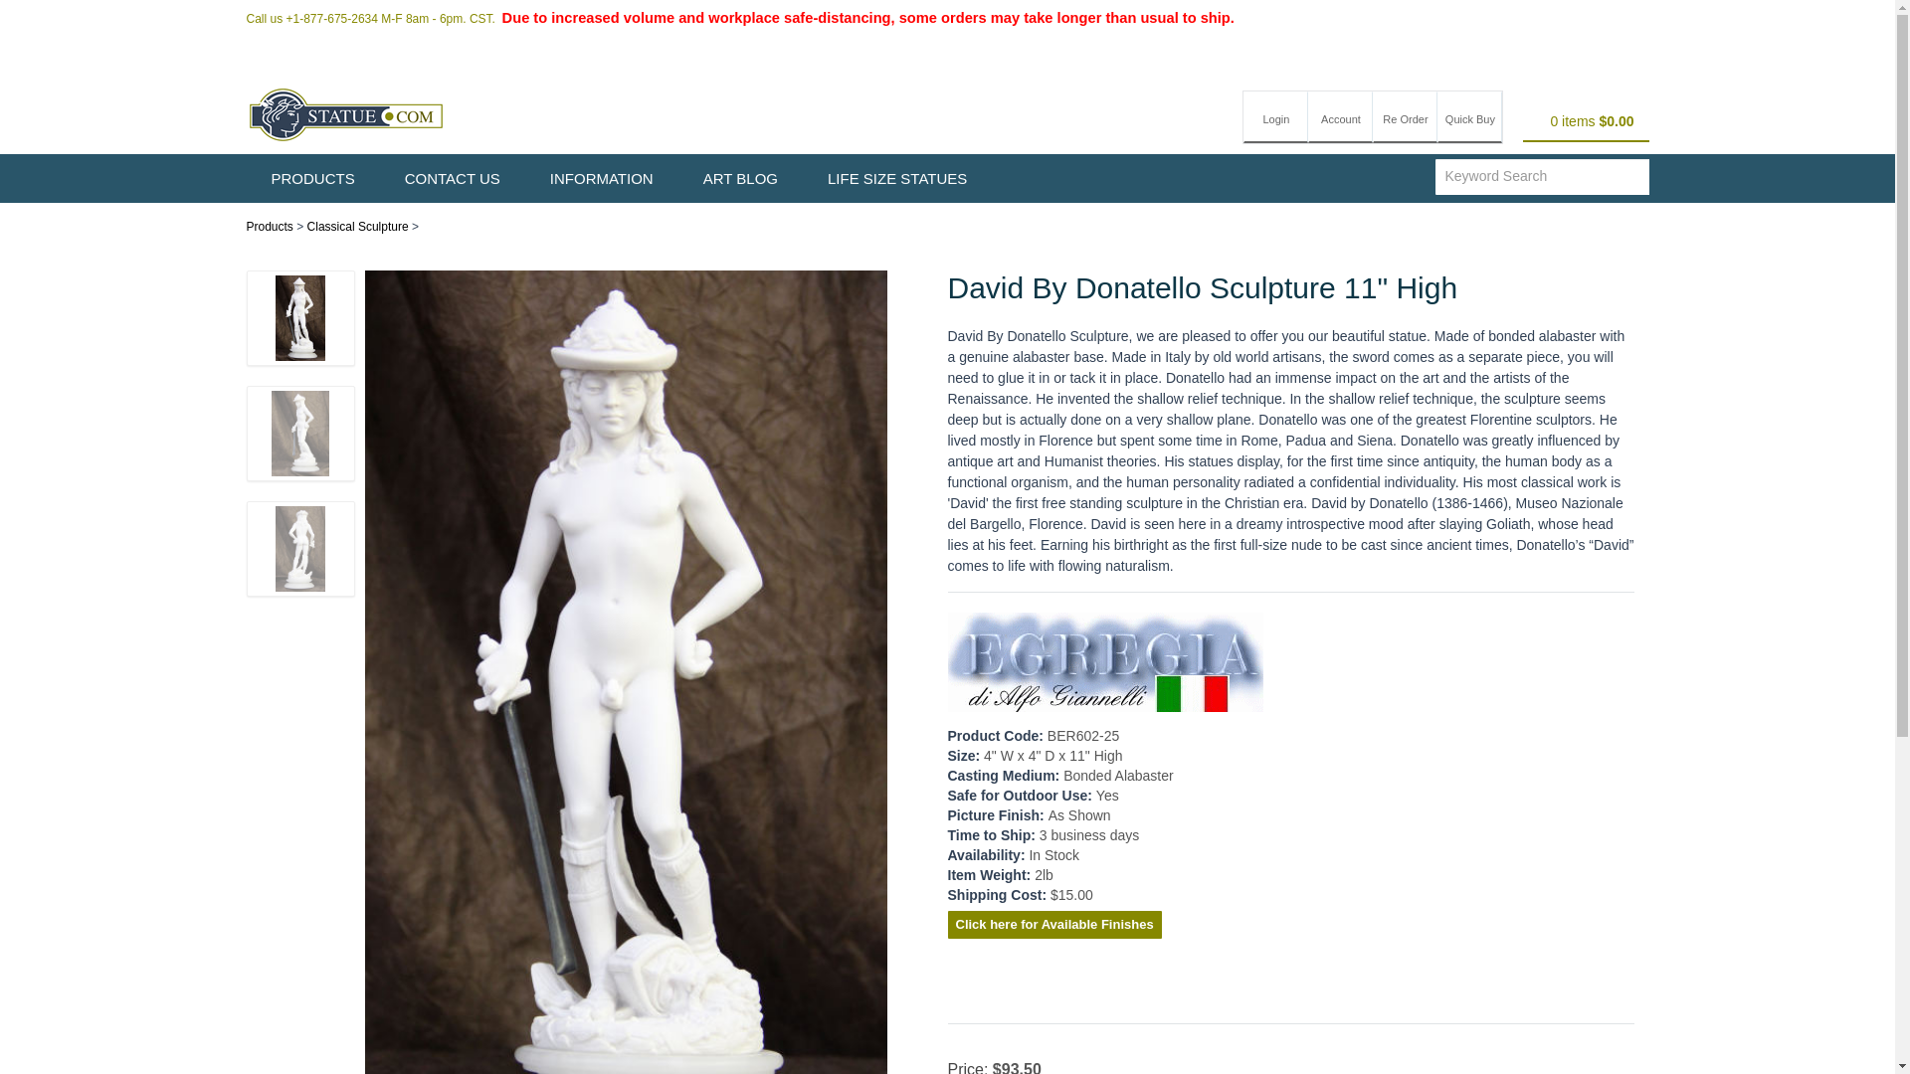  I want to click on ART BLOG, so click(740, 178).